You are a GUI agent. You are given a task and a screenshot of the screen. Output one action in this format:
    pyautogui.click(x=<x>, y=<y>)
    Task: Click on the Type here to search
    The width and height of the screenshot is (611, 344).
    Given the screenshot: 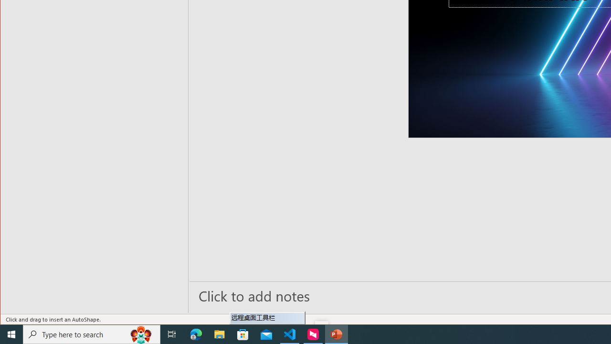 What is the action you would take?
    pyautogui.click(x=92, y=334)
    